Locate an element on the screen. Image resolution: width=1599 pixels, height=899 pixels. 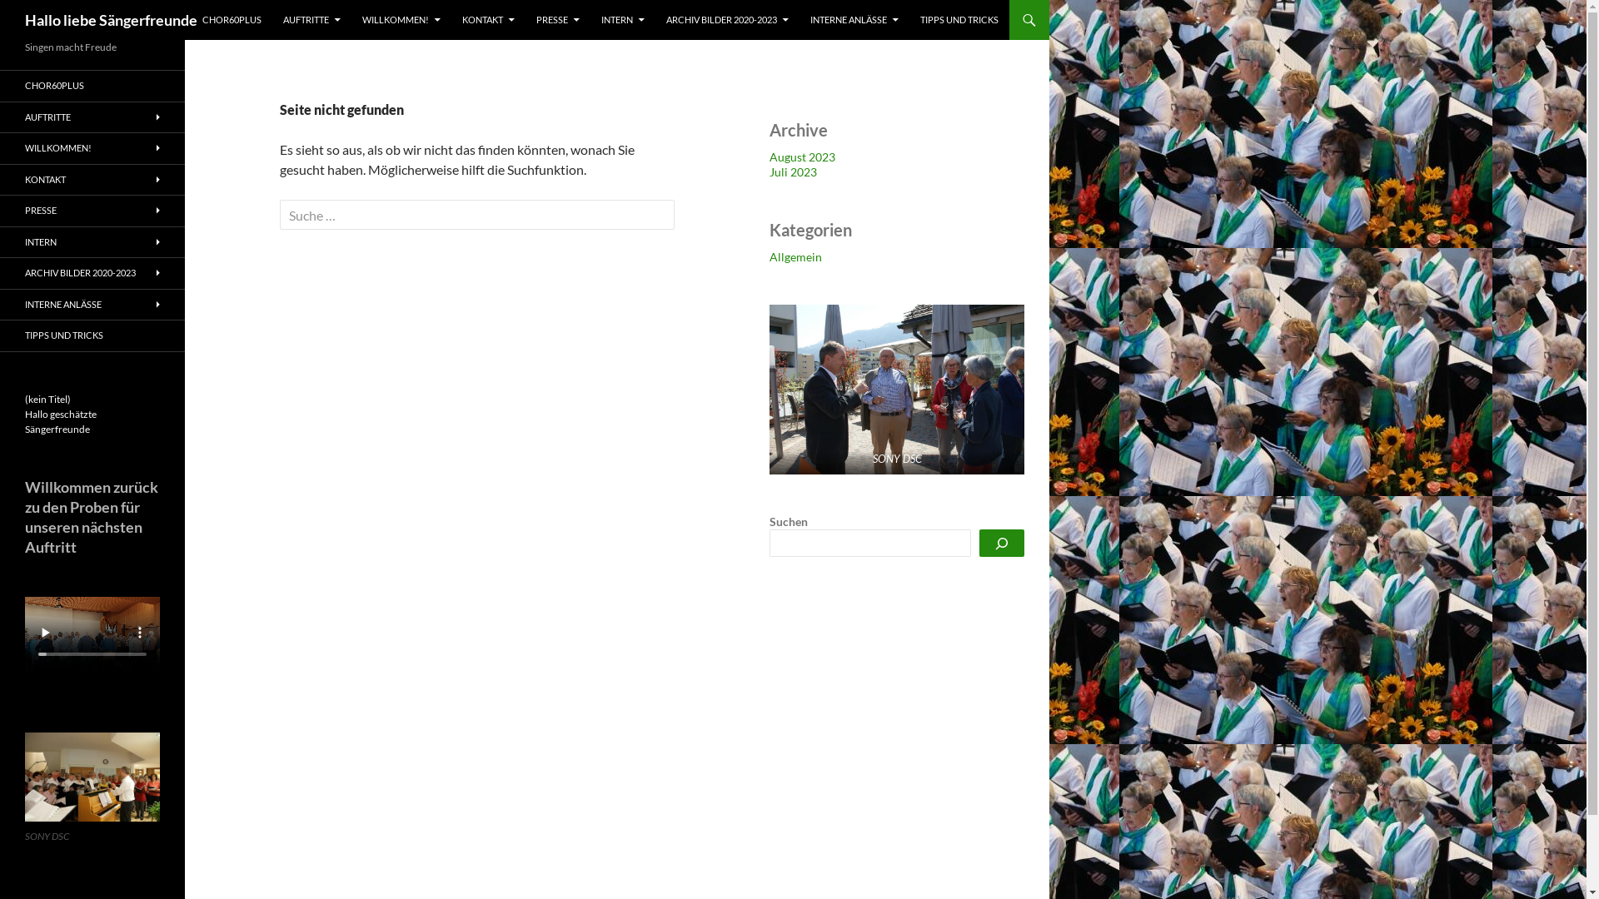
CHOR60PLUS is located at coordinates (92, 87).